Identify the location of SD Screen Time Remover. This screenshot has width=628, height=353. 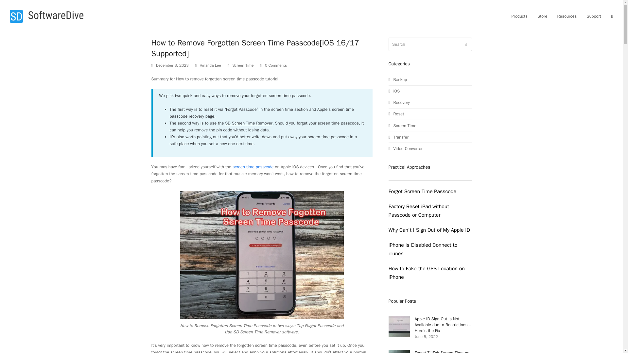
(249, 123).